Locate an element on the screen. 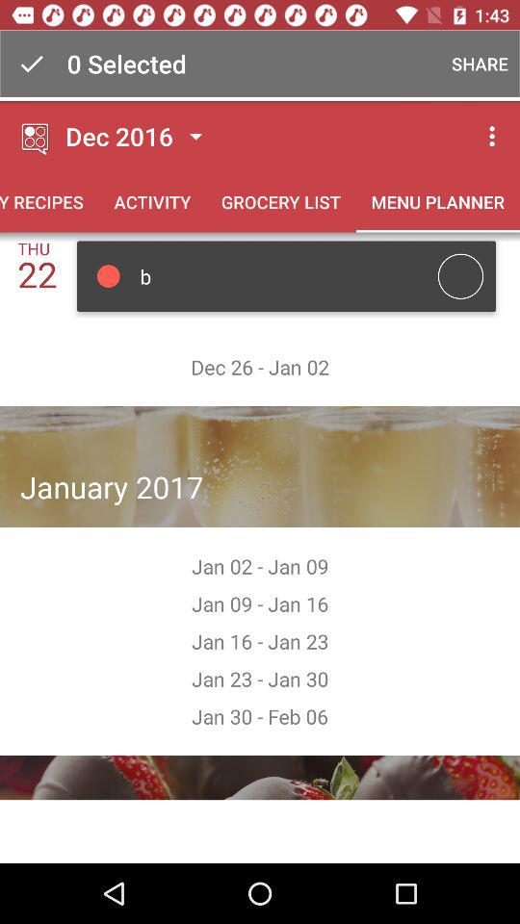 The width and height of the screenshot is (520, 924). click on the box below activity at the top of the page is located at coordinates (287, 276).